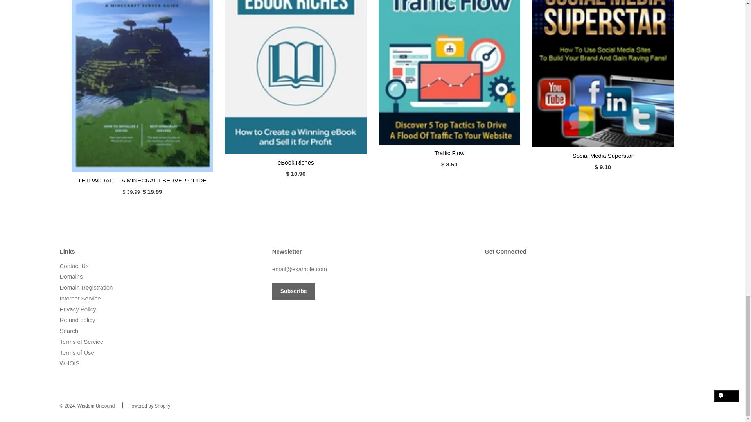  Describe the element at coordinates (296, 77) in the screenshot. I see `eBook Riches` at that location.